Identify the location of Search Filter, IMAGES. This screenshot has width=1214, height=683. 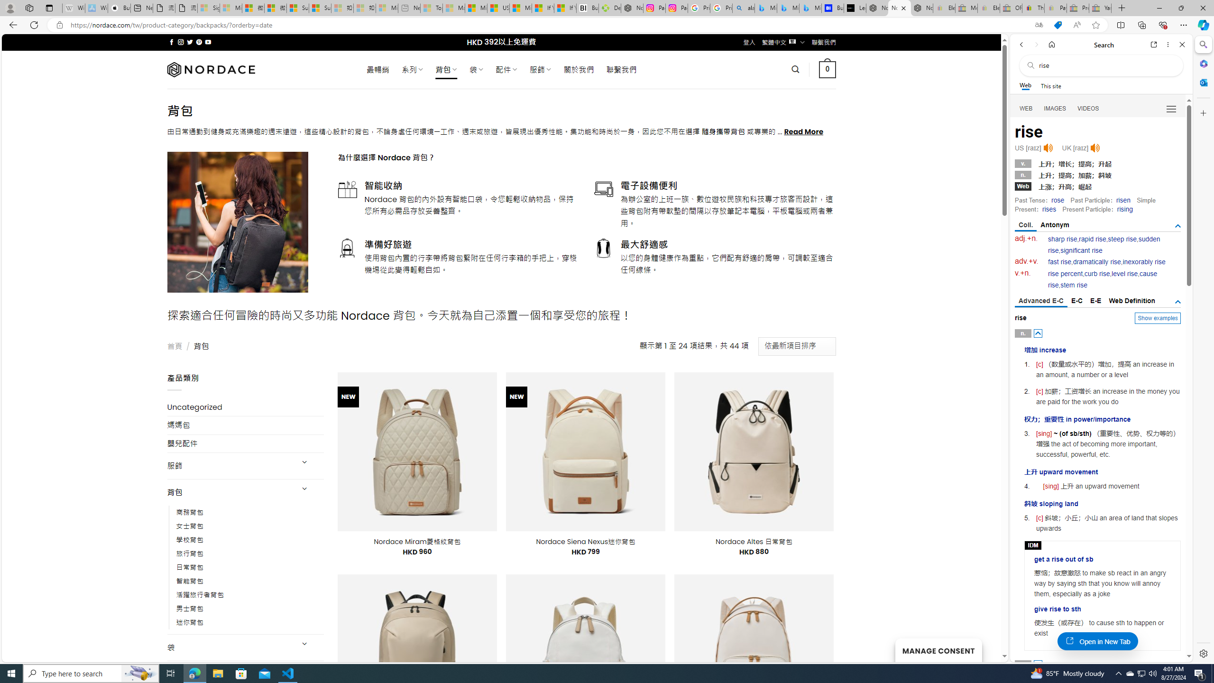
(1056, 108).